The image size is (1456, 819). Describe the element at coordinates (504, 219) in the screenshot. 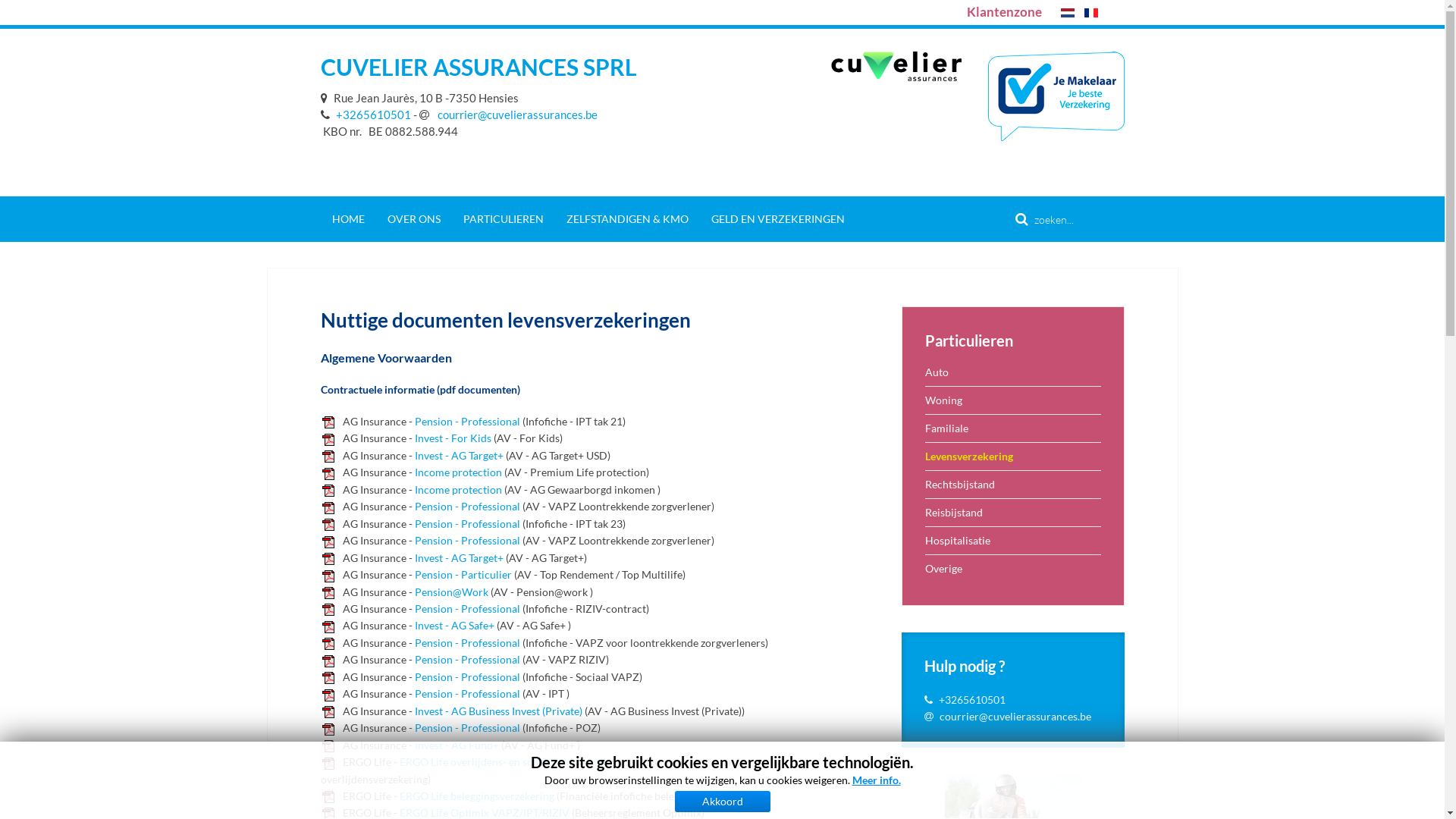

I see `PARTICULIEREN` at that location.